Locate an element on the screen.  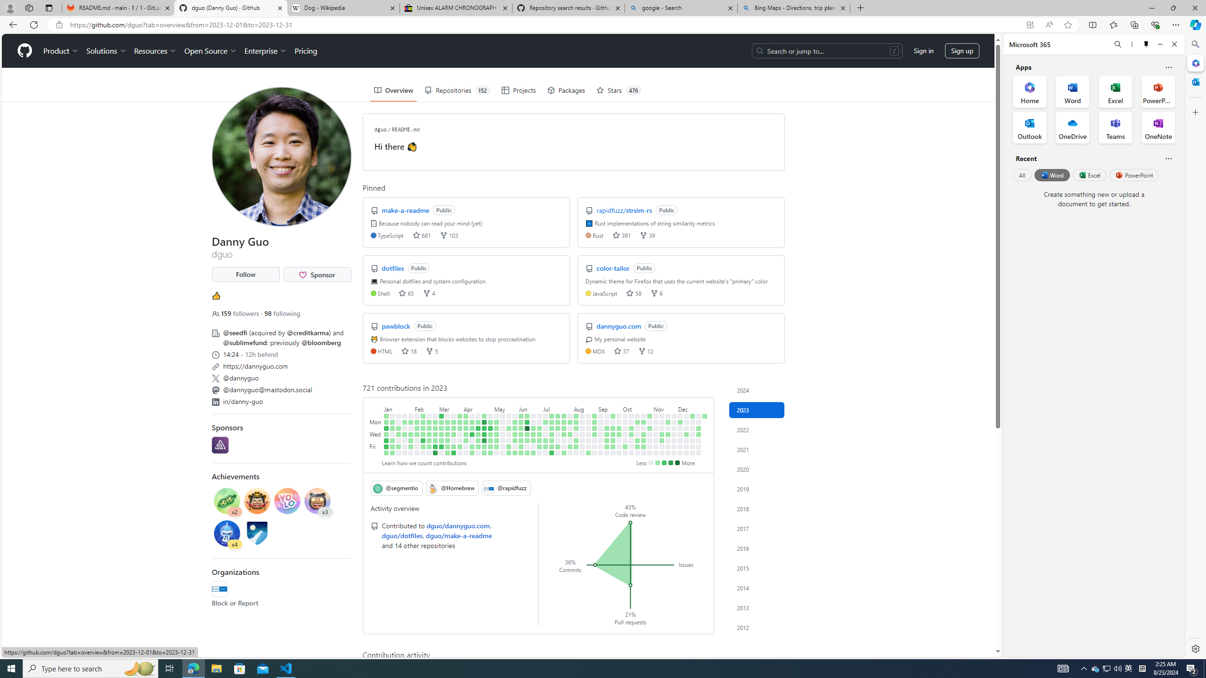
1 contribution on November 16th. is located at coordinates (662, 440).